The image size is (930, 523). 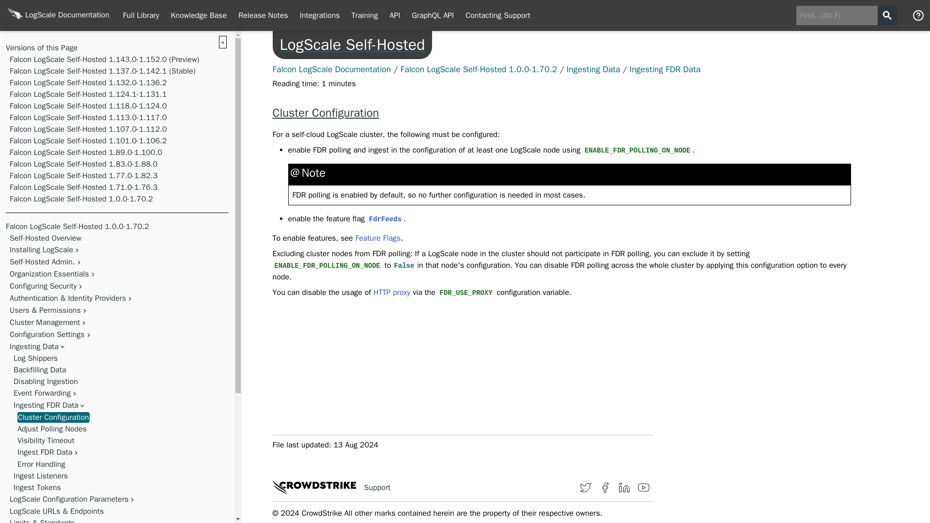 I want to click on GraphQL API, so click(x=432, y=15).